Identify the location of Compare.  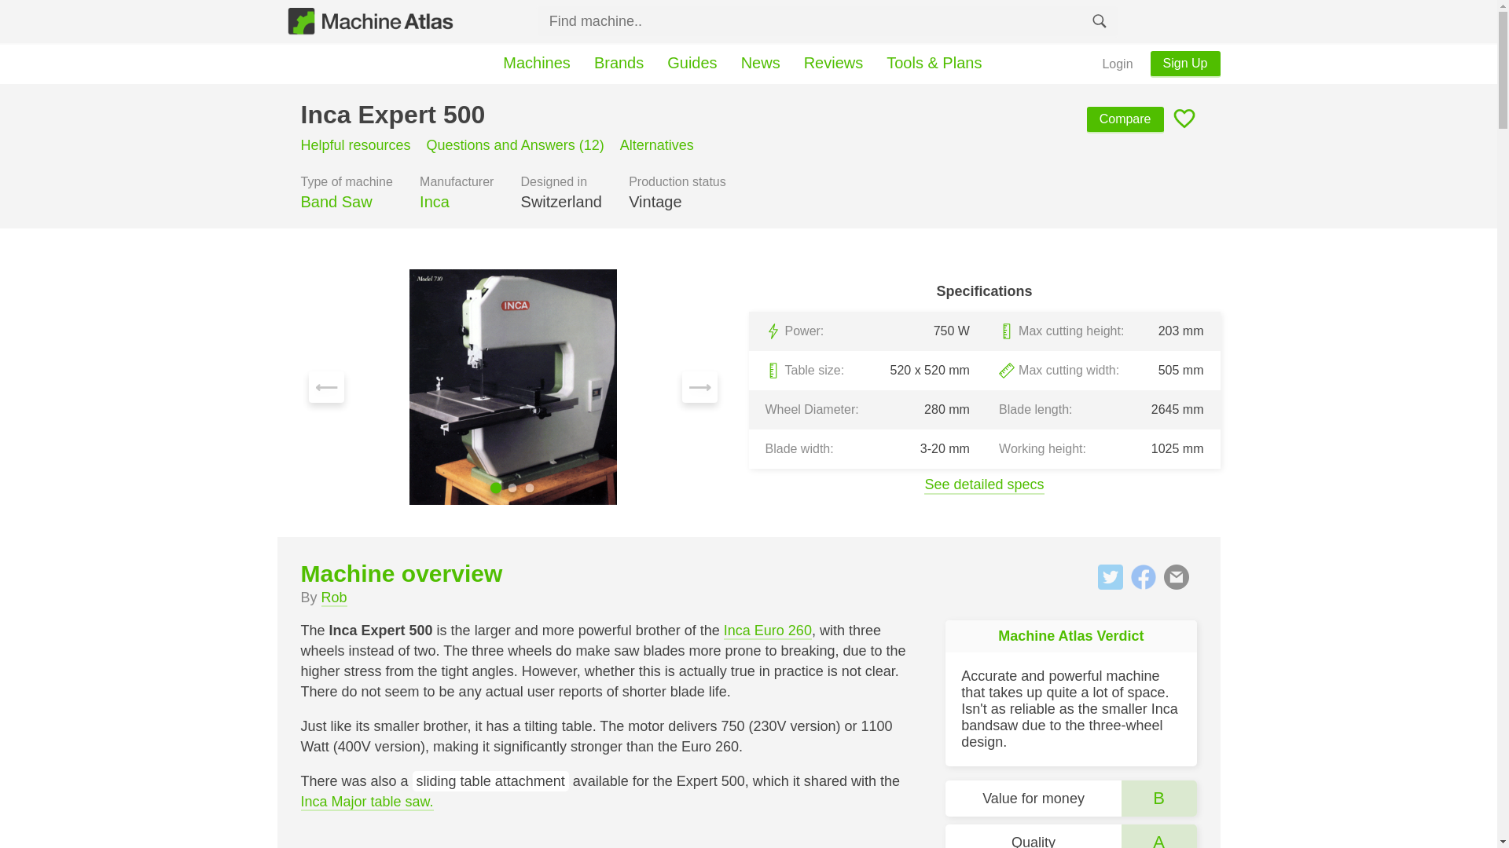
(1125, 119).